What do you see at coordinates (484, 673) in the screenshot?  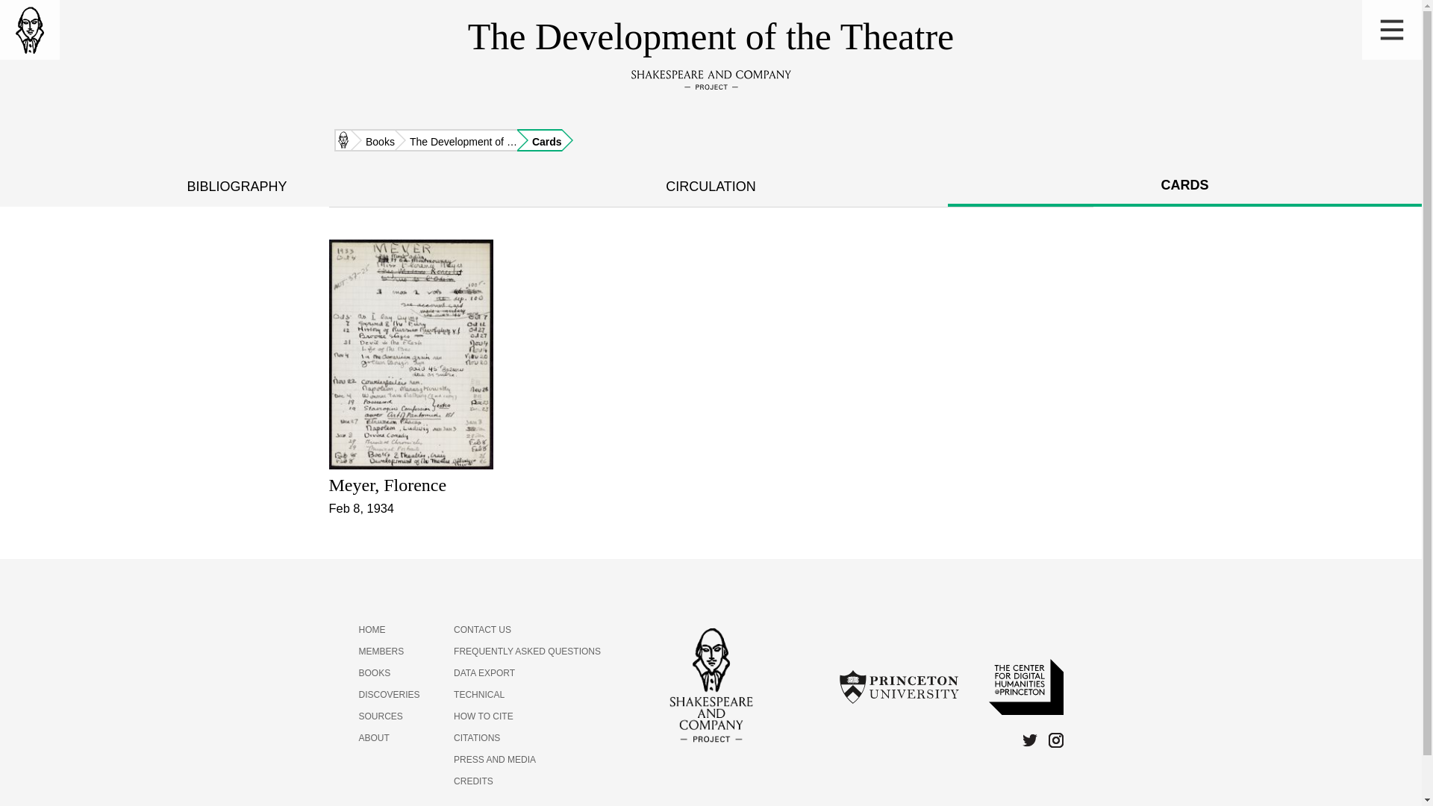 I see `DATA EXPORT` at bounding box center [484, 673].